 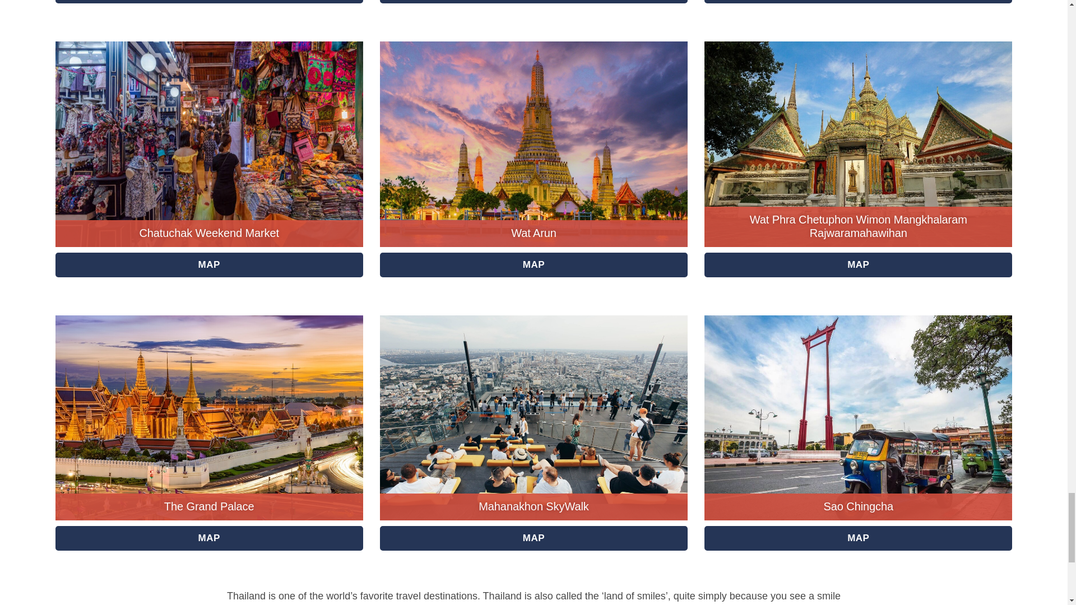 I want to click on Chatuchak Weekend Market, so click(x=208, y=233).